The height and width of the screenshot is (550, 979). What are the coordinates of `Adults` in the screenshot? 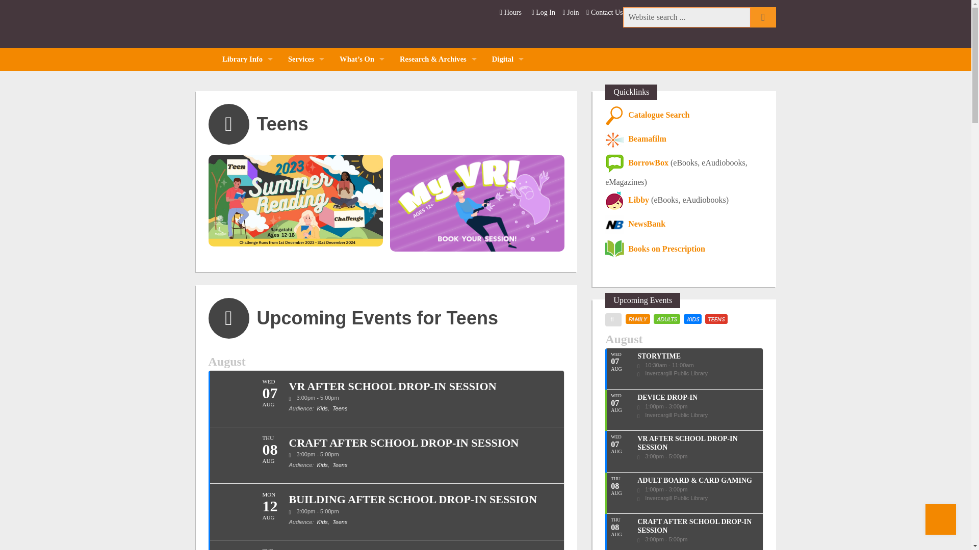 It's located at (362, 105).